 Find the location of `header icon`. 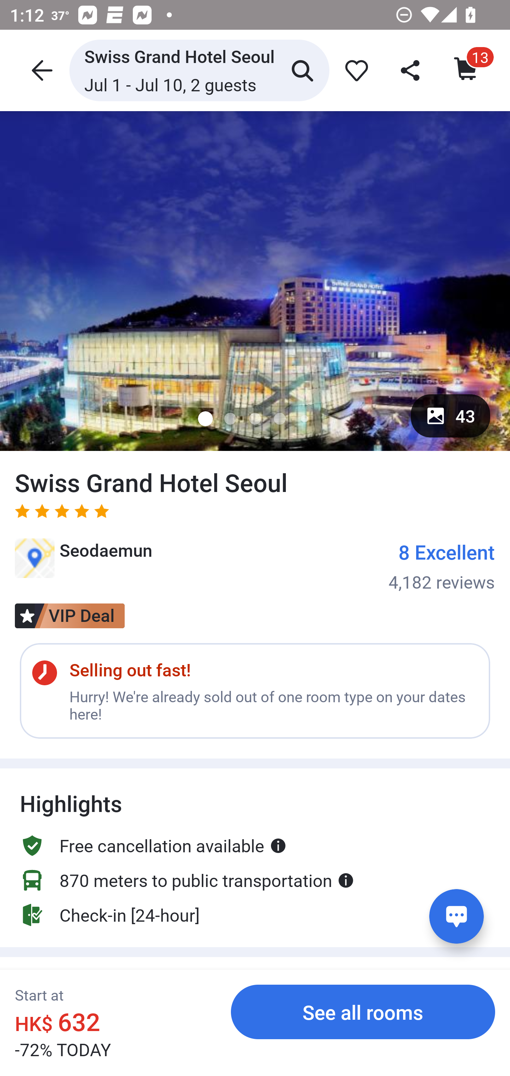

header icon is located at coordinates (40, 70).